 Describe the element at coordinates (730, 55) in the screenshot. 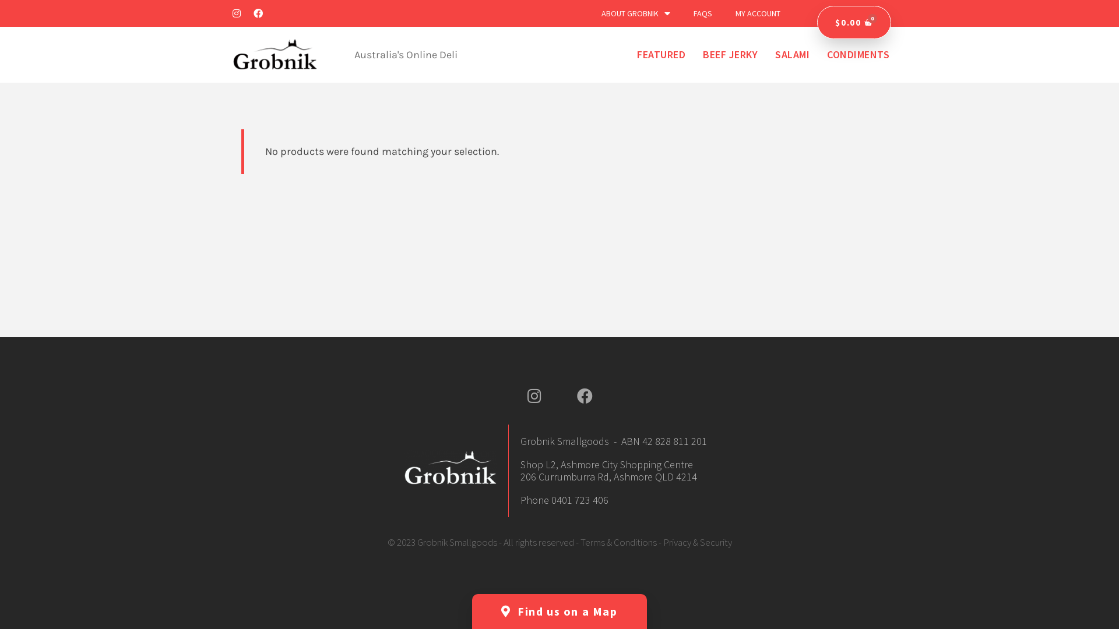

I see `BEEF JERKY` at that location.